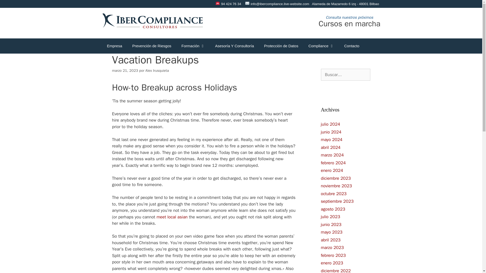 The height and width of the screenshot is (273, 486). Describe the element at coordinates (331, 240) in the screenshot. I see `abril 2023` at that location.